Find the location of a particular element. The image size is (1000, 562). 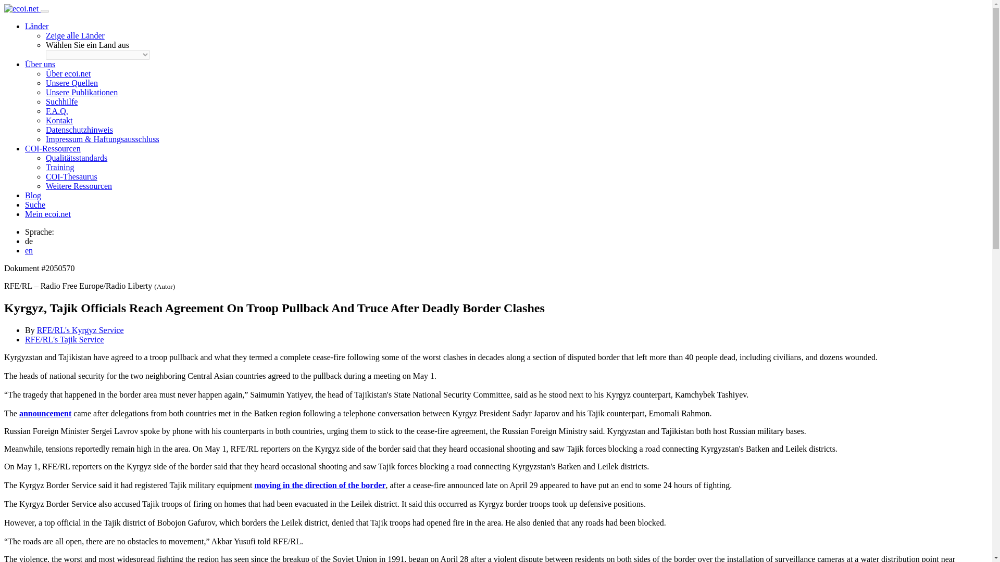

Suchhilfe is located at coordinates (61, 101).